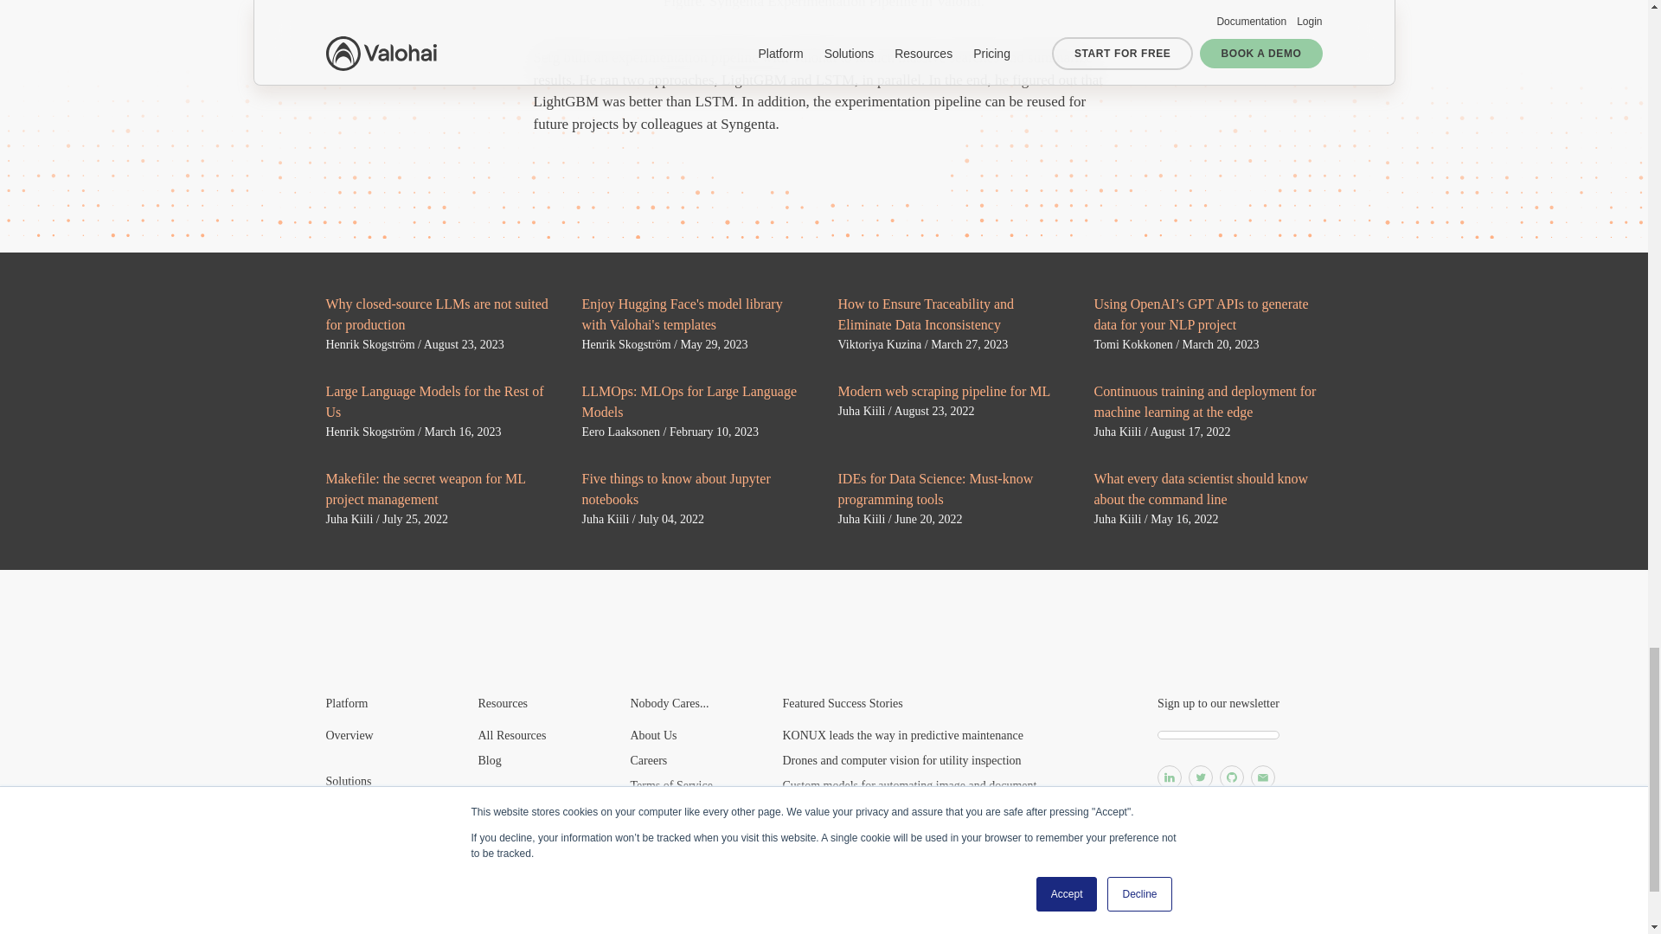 The image size is (1661, 934). What do you see at coordinates (350, 839) in the screenshot?
I see `Use Cases` at bounding box center [350, 839].